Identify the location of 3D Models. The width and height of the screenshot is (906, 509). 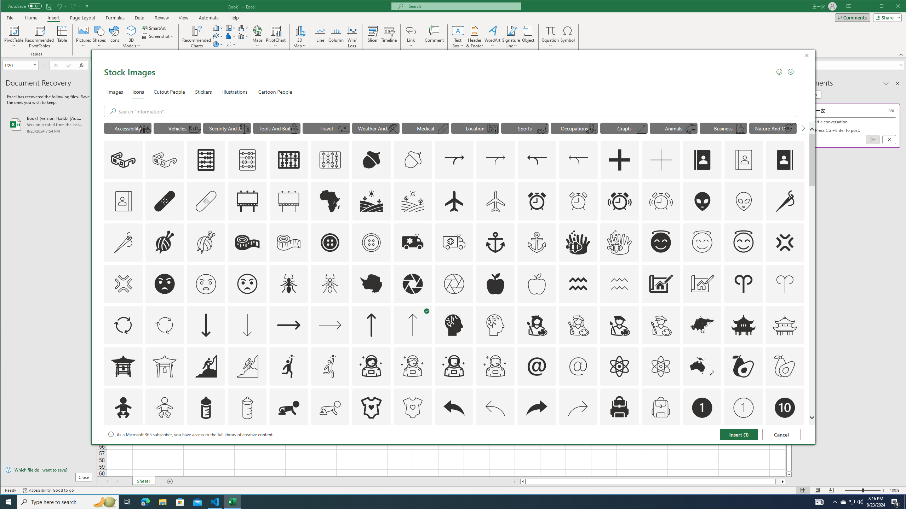
(131, 37).